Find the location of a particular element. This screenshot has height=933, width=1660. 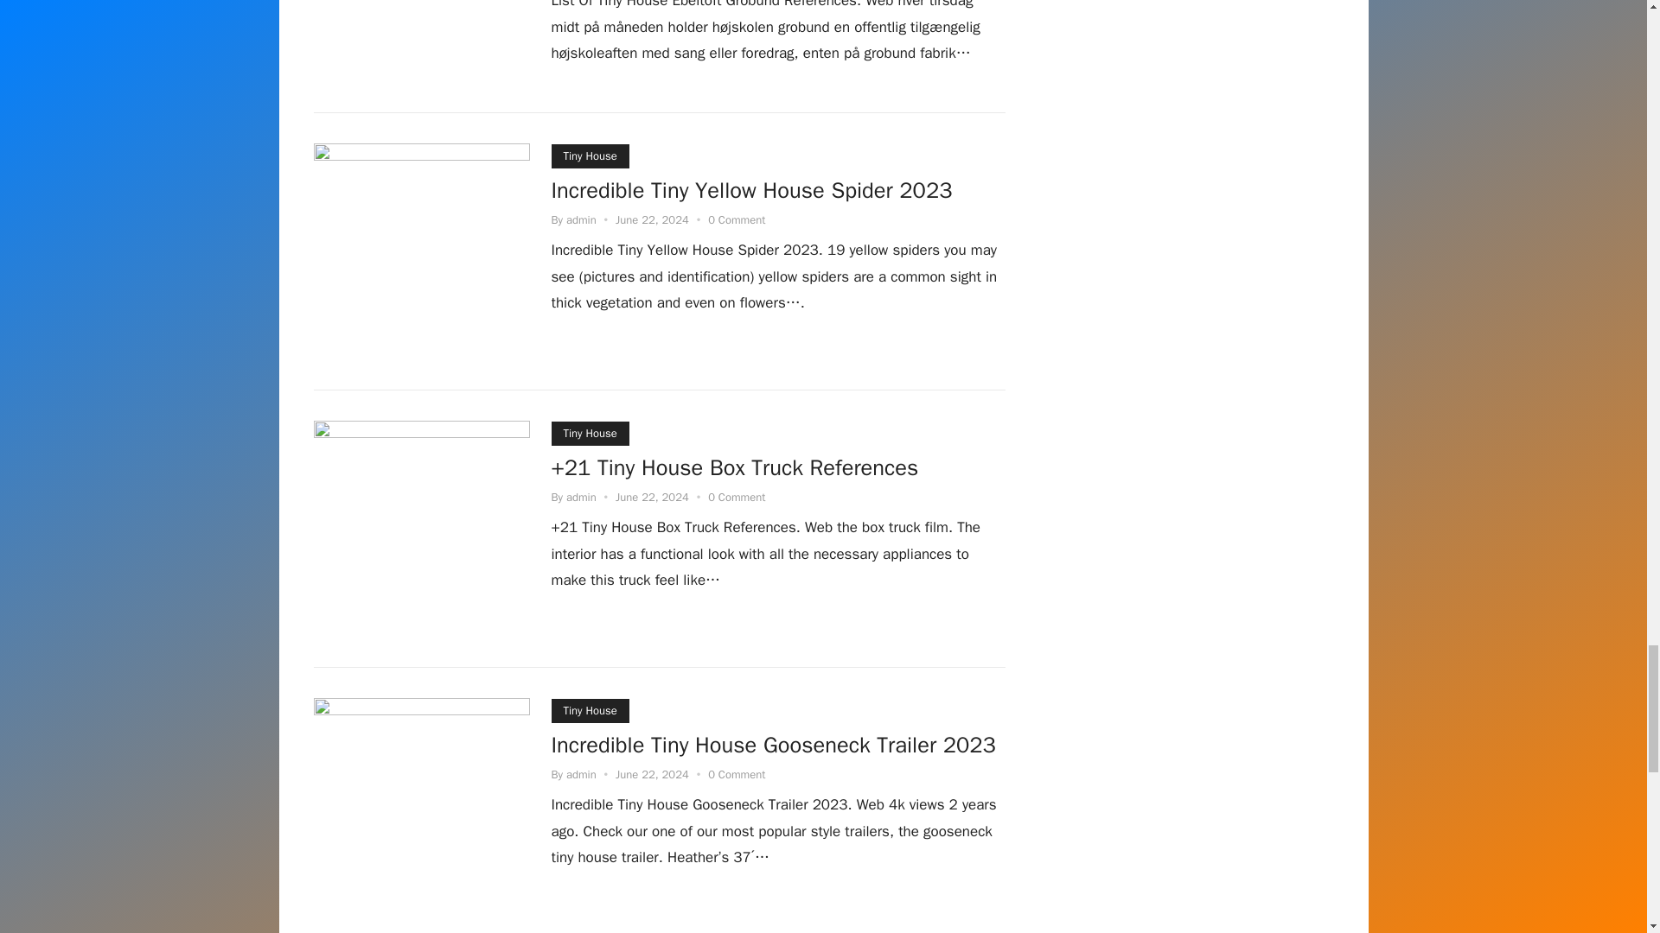

Posts by admin is located at coordinates (581, 774).